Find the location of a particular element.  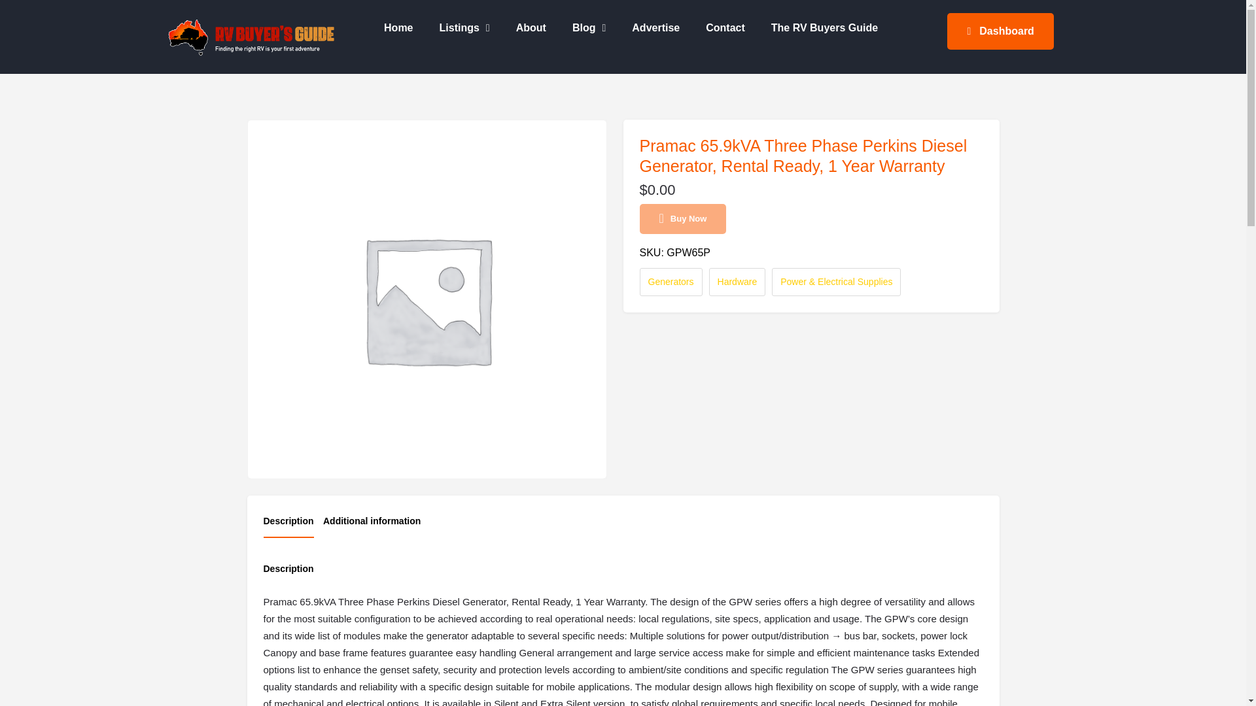

Additional information is located at coordinates (372, 524).